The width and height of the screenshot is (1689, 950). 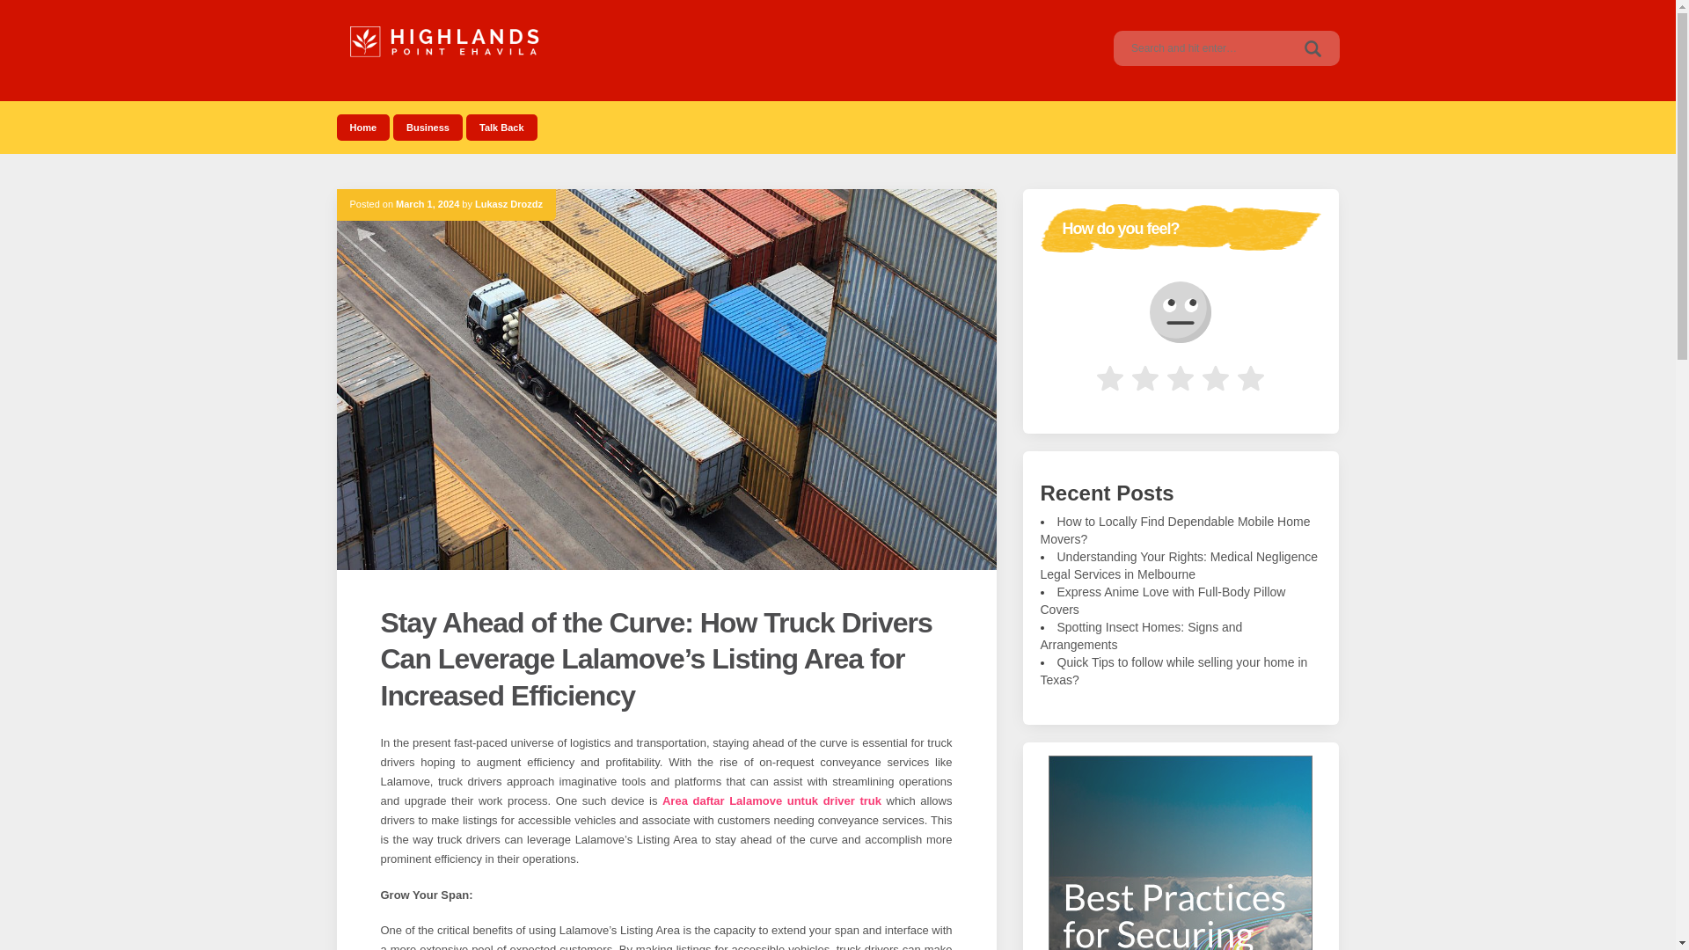 I want to click on Express Anime Love with Full-Body Pillow Covers, so click(x=1163, y=600).